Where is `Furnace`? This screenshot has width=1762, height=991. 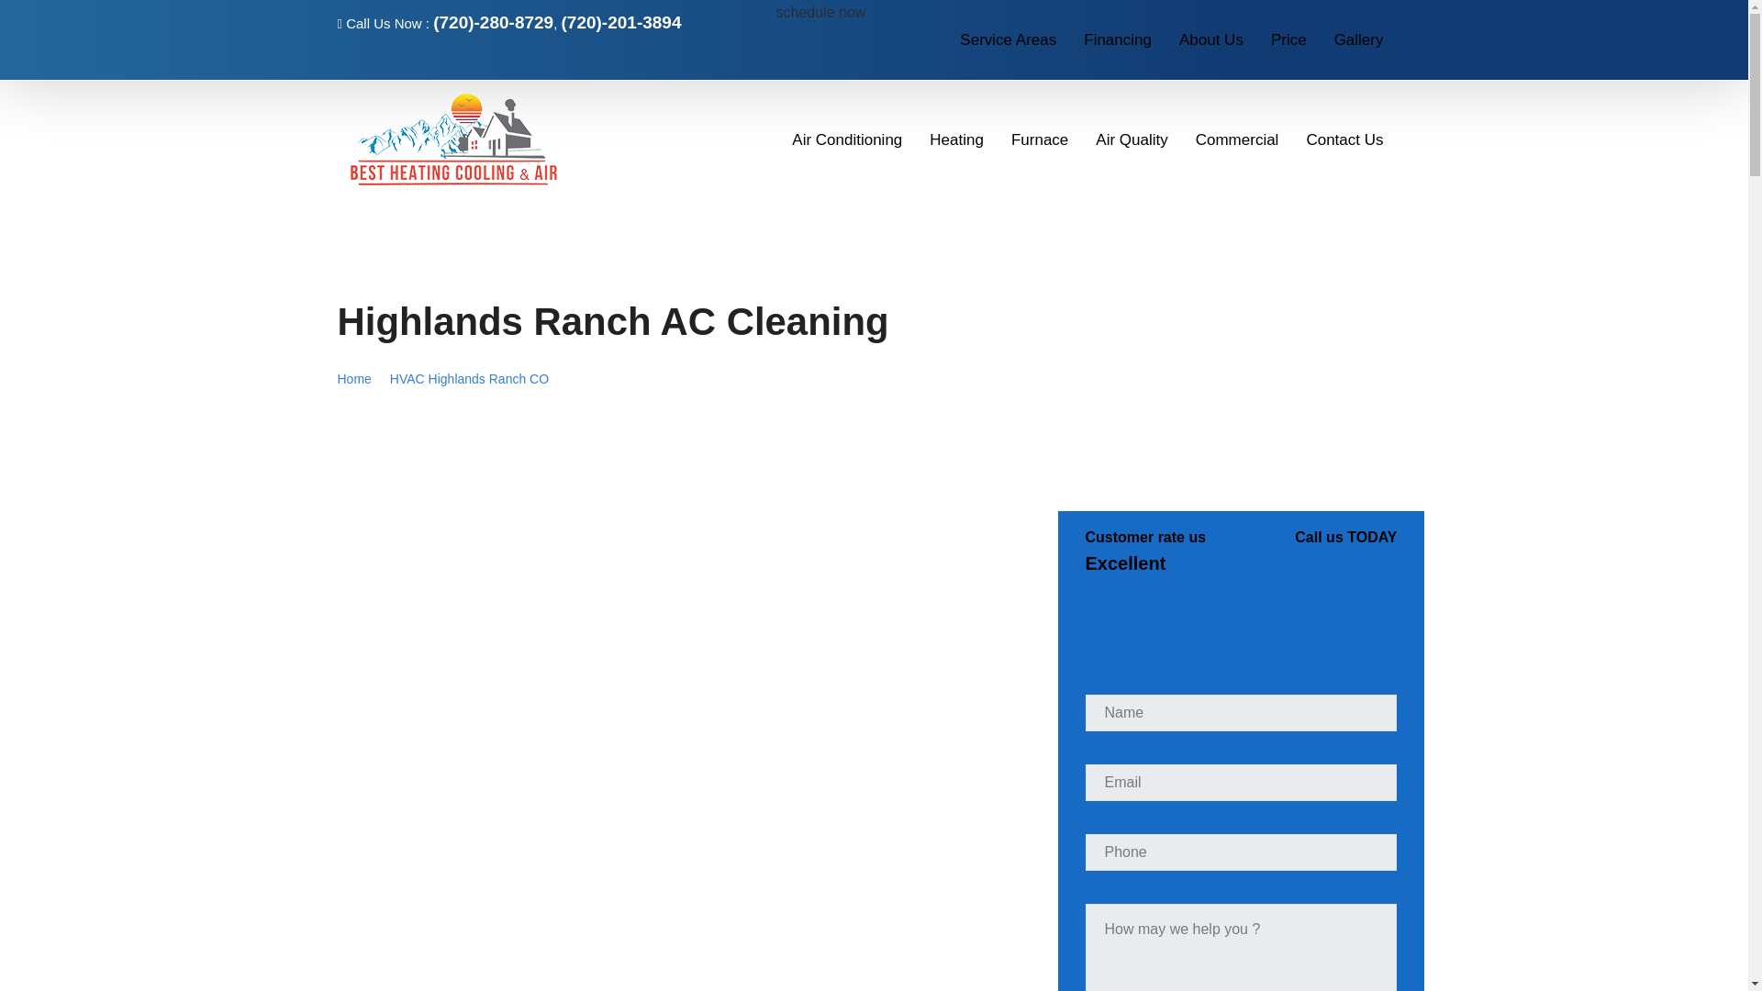
Furnace is located at coordinates (1039, 138).